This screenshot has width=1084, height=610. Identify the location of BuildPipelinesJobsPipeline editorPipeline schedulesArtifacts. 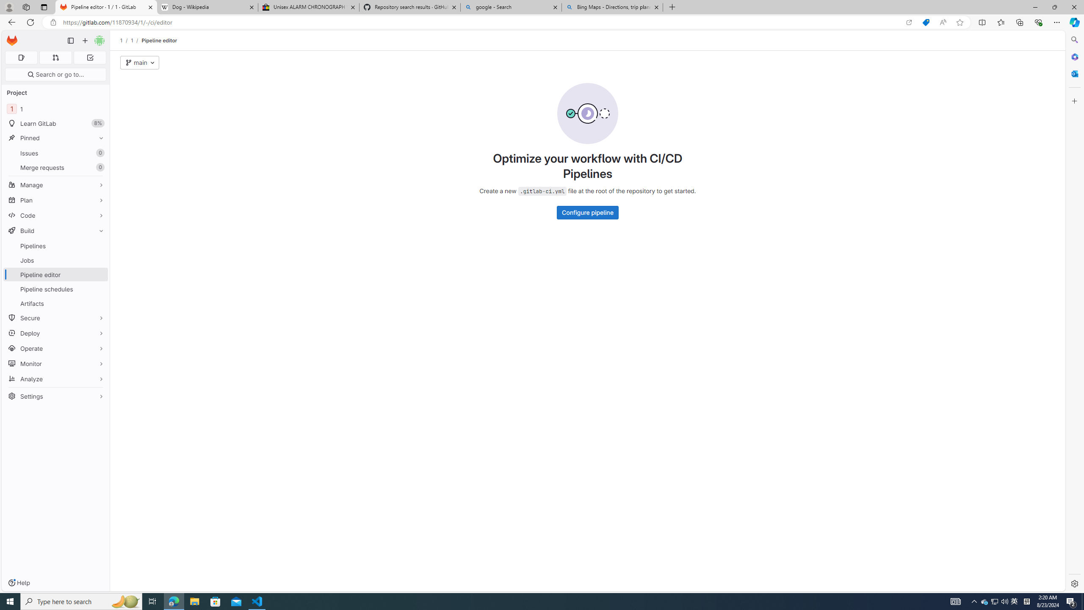
(56, 267).